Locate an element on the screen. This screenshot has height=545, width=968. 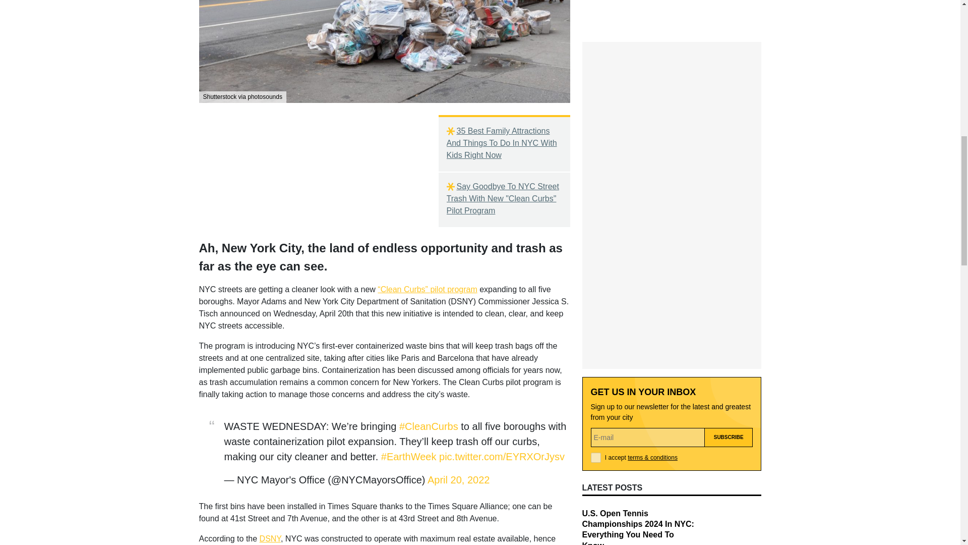
1 is located at coordinates (596, 271).